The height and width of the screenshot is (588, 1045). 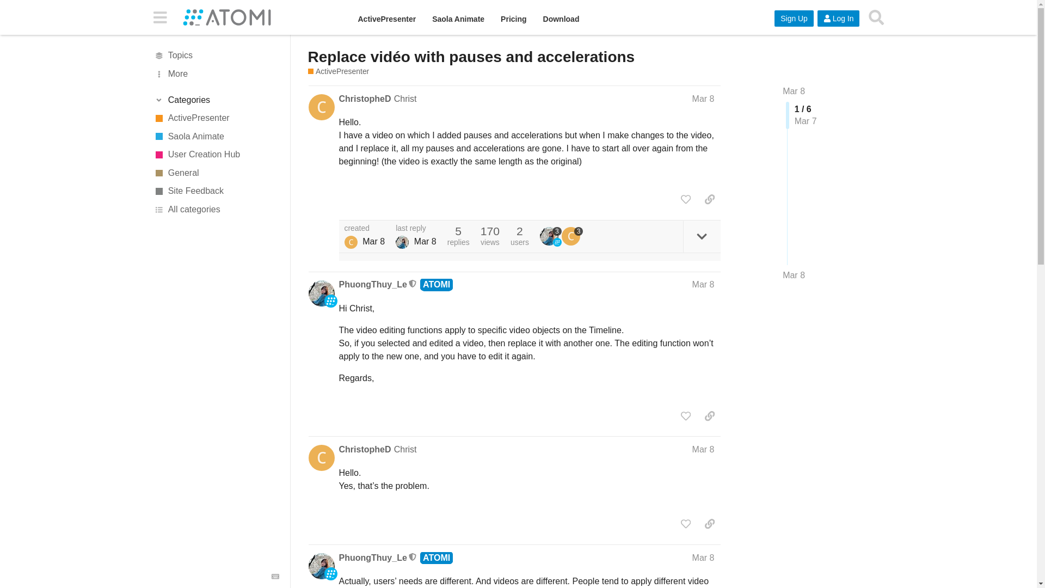 I want to click on 3, so click(x=573, y=236).